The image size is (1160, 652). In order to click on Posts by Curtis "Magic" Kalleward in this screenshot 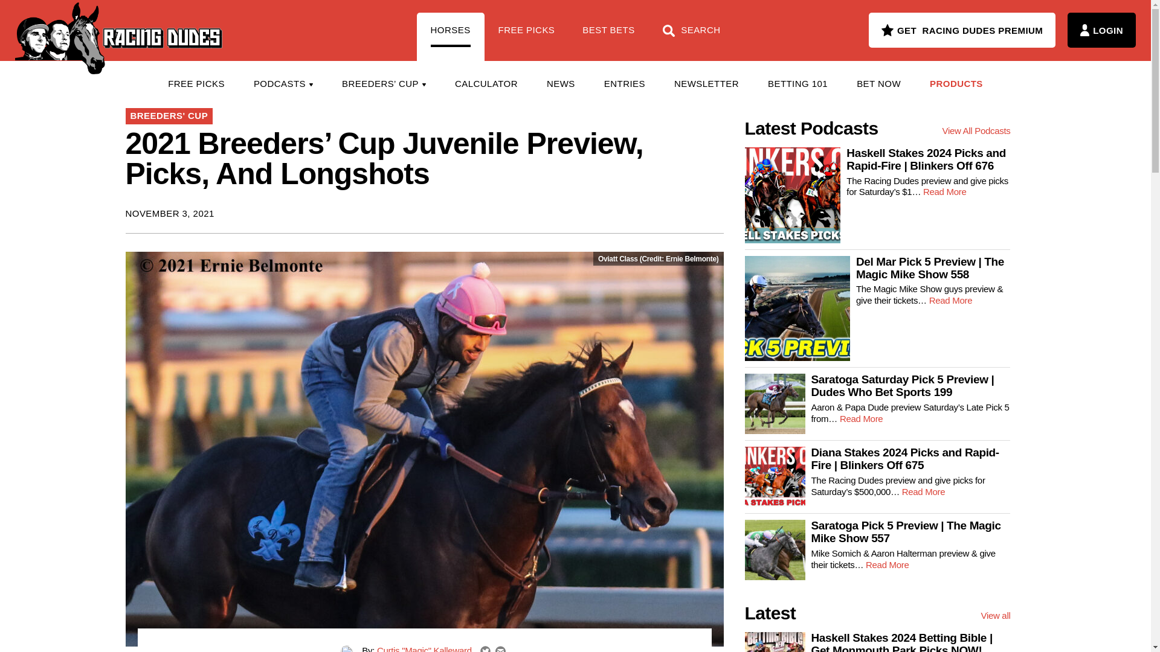, I will do `click(424, 648)`.